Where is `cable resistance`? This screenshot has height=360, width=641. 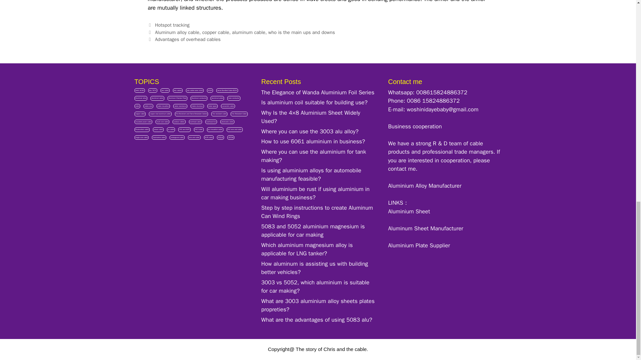
cable resistance is located at coordinates (180, 106).